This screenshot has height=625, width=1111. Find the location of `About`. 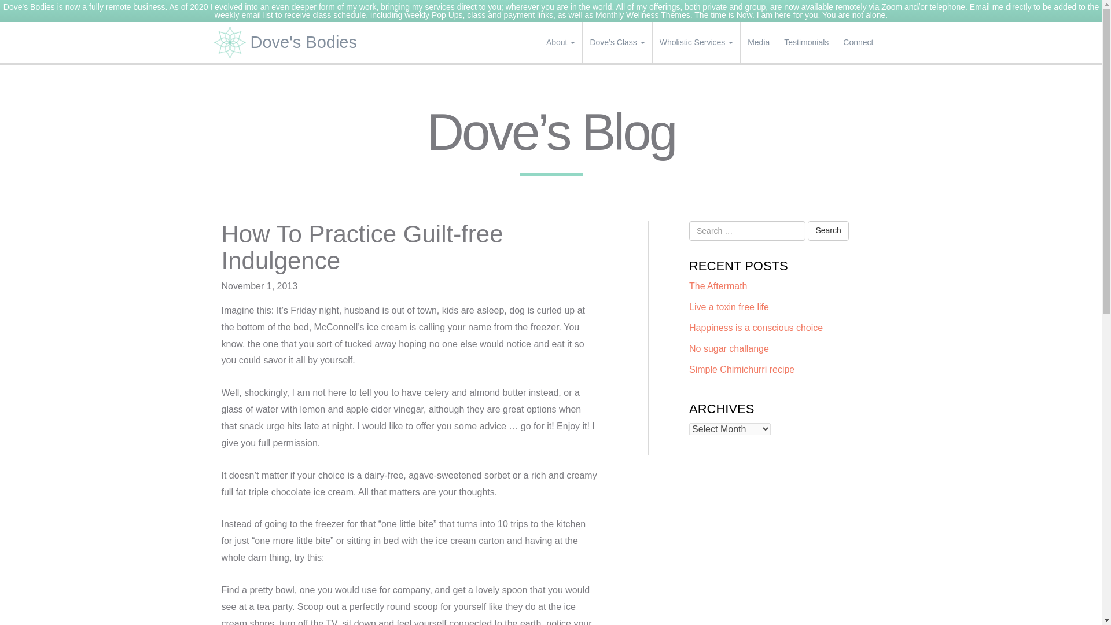

About is located at coordinates (560, 42).